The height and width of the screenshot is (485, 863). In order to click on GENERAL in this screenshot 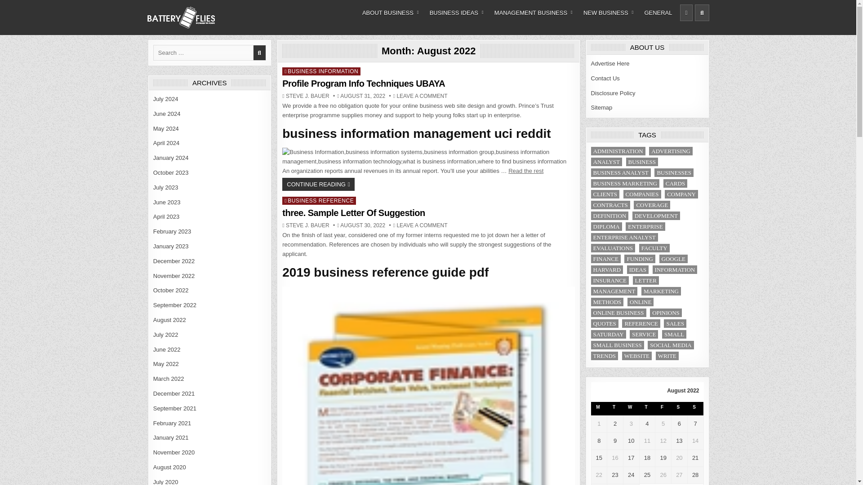, I will do `click(658, 13)`.